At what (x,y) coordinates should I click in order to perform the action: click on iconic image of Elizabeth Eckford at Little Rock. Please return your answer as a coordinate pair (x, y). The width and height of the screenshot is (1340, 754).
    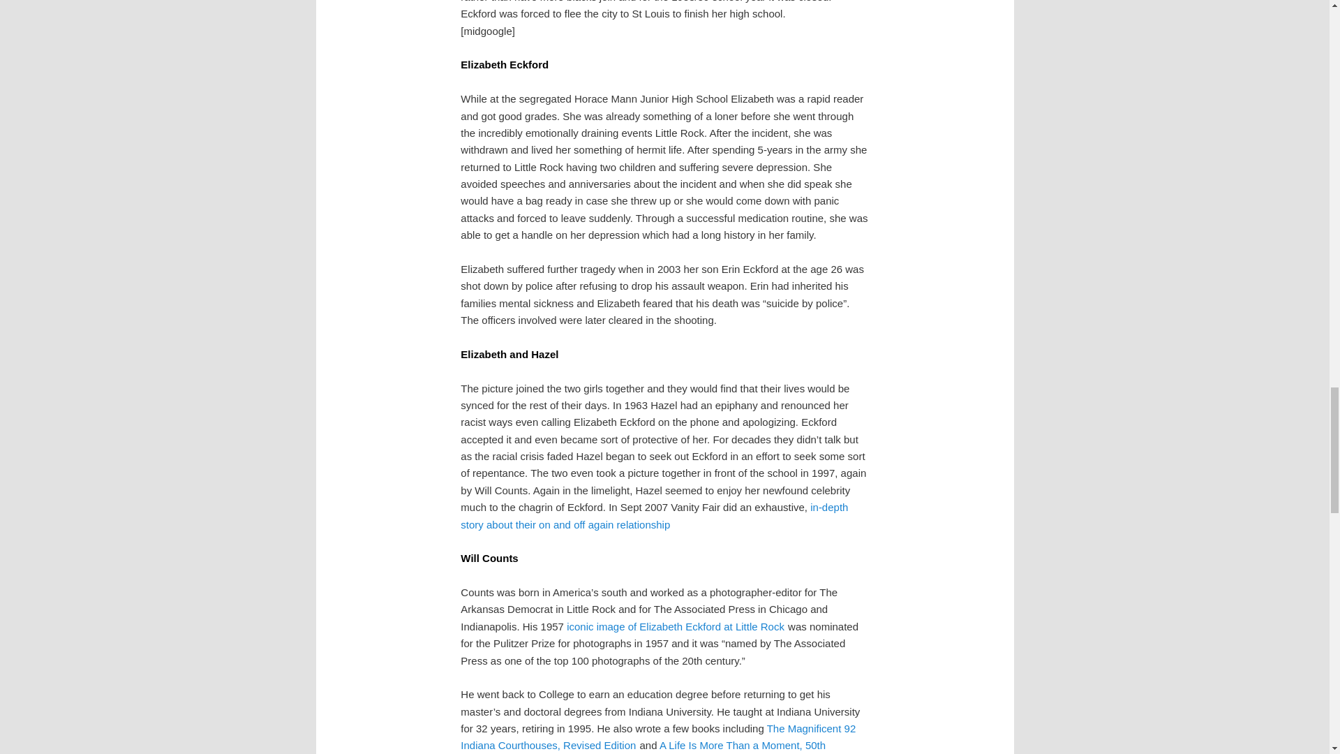
    Looking at the image, I should click on (676, 626).